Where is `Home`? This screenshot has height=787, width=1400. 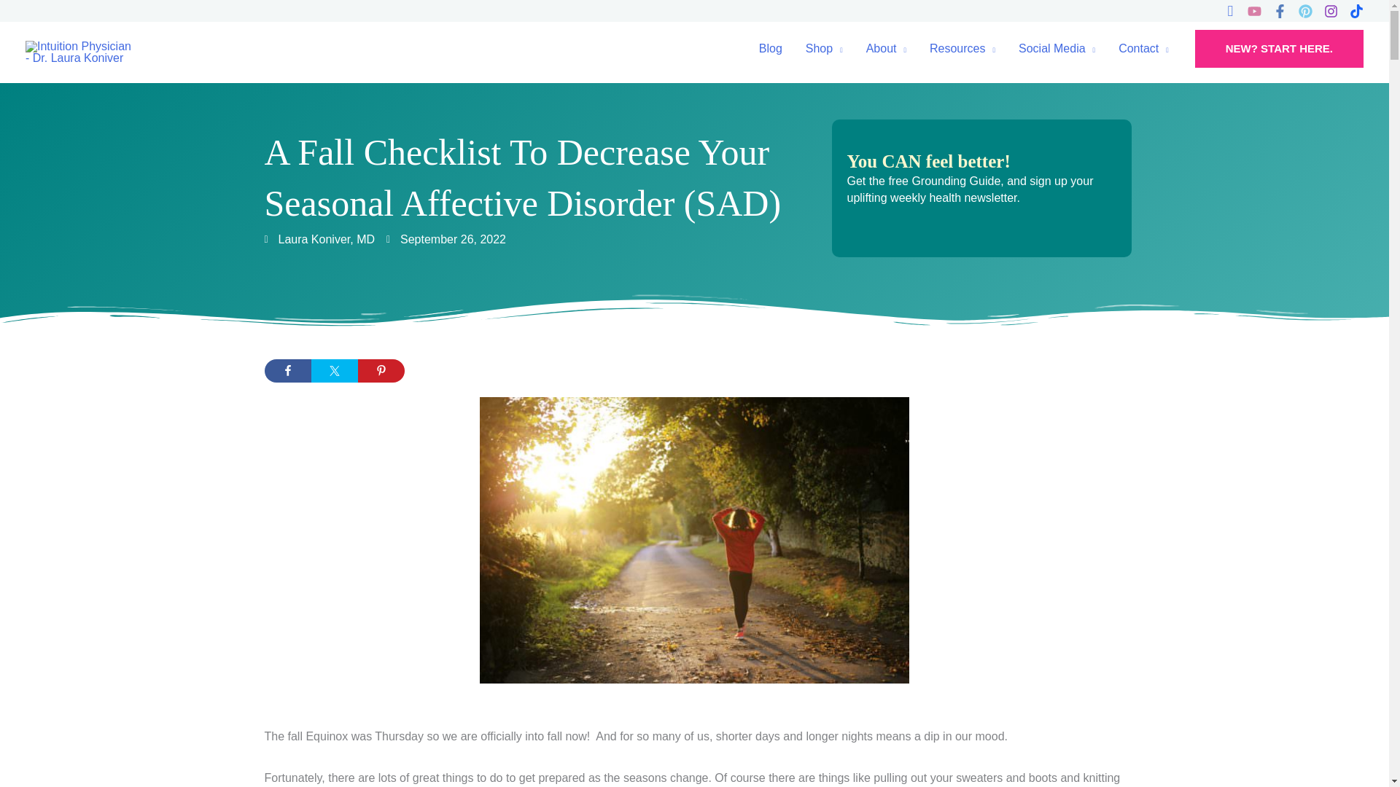
Home is located at coordinates (962, 48).